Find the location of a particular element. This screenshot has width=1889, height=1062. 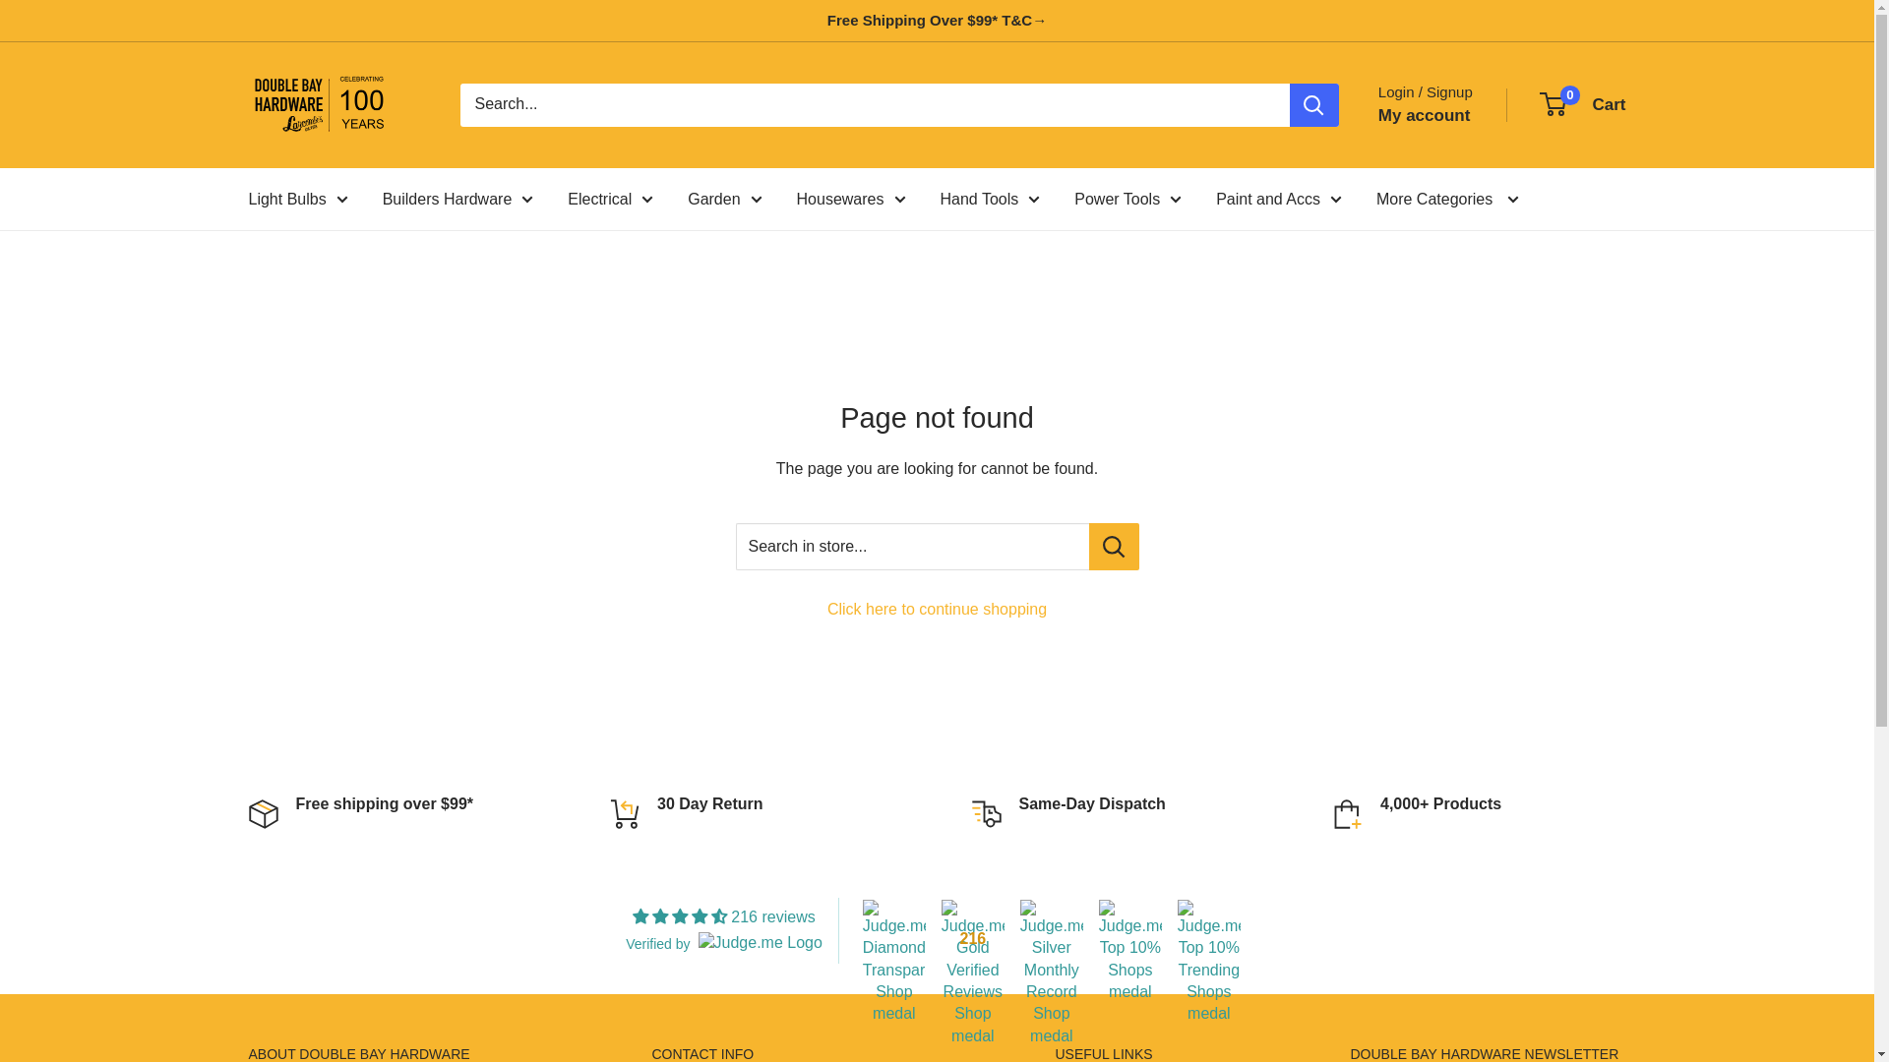

Click here to continue shopping is located at coordinates (937, 610).